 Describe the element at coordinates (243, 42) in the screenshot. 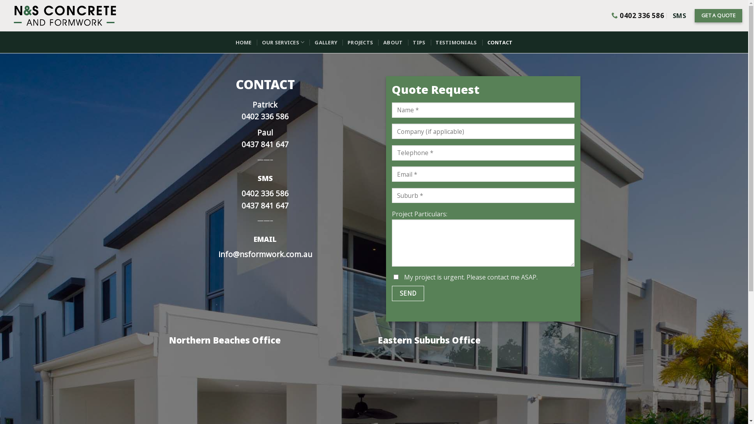

I see `HOME` at that location.